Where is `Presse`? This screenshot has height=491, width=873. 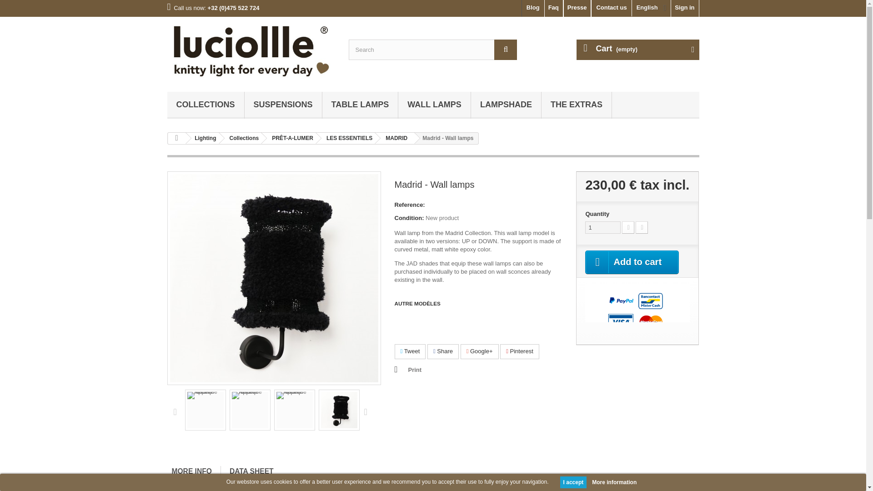
Presse is located at coordinates (577, 8).